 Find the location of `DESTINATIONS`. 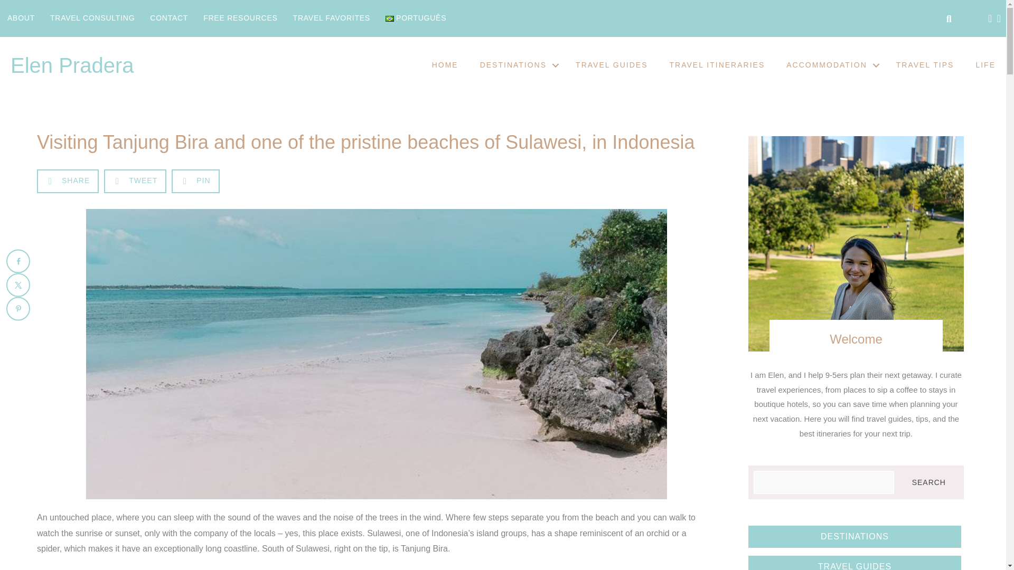

DESTINATIONS is located at coordinates (517, 65).